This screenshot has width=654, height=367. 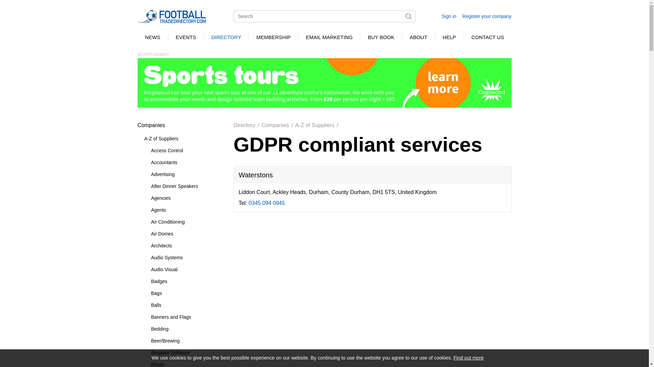 I want to click on Register your company, so click(x=487, y=16).